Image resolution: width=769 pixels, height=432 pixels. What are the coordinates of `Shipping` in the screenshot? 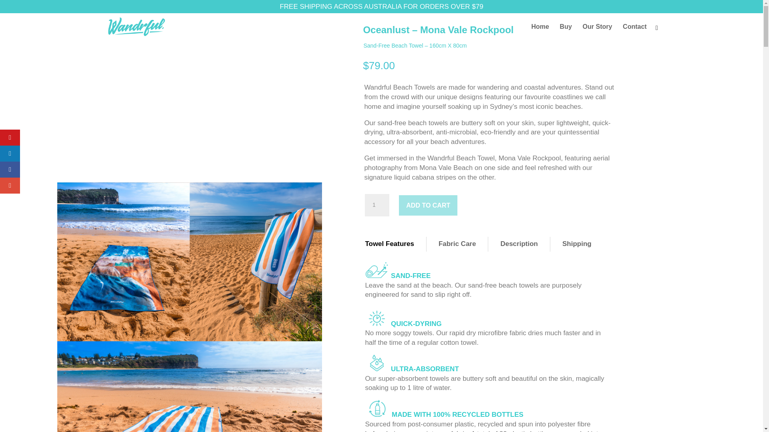 It's located at (577, 244).